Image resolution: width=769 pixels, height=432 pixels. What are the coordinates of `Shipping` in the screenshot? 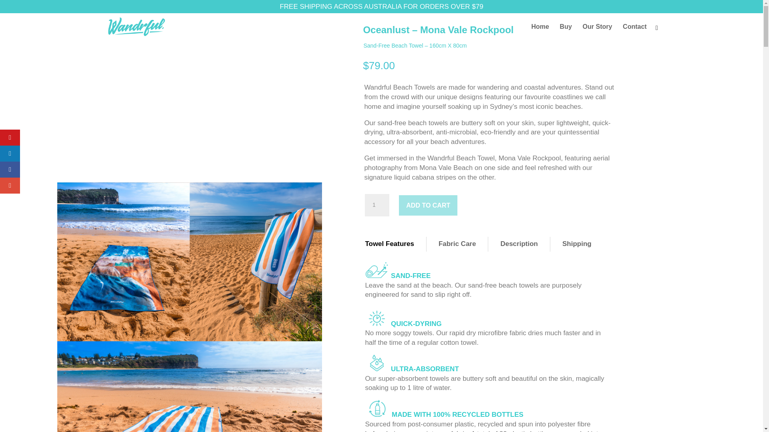 It's located at (577, 244).